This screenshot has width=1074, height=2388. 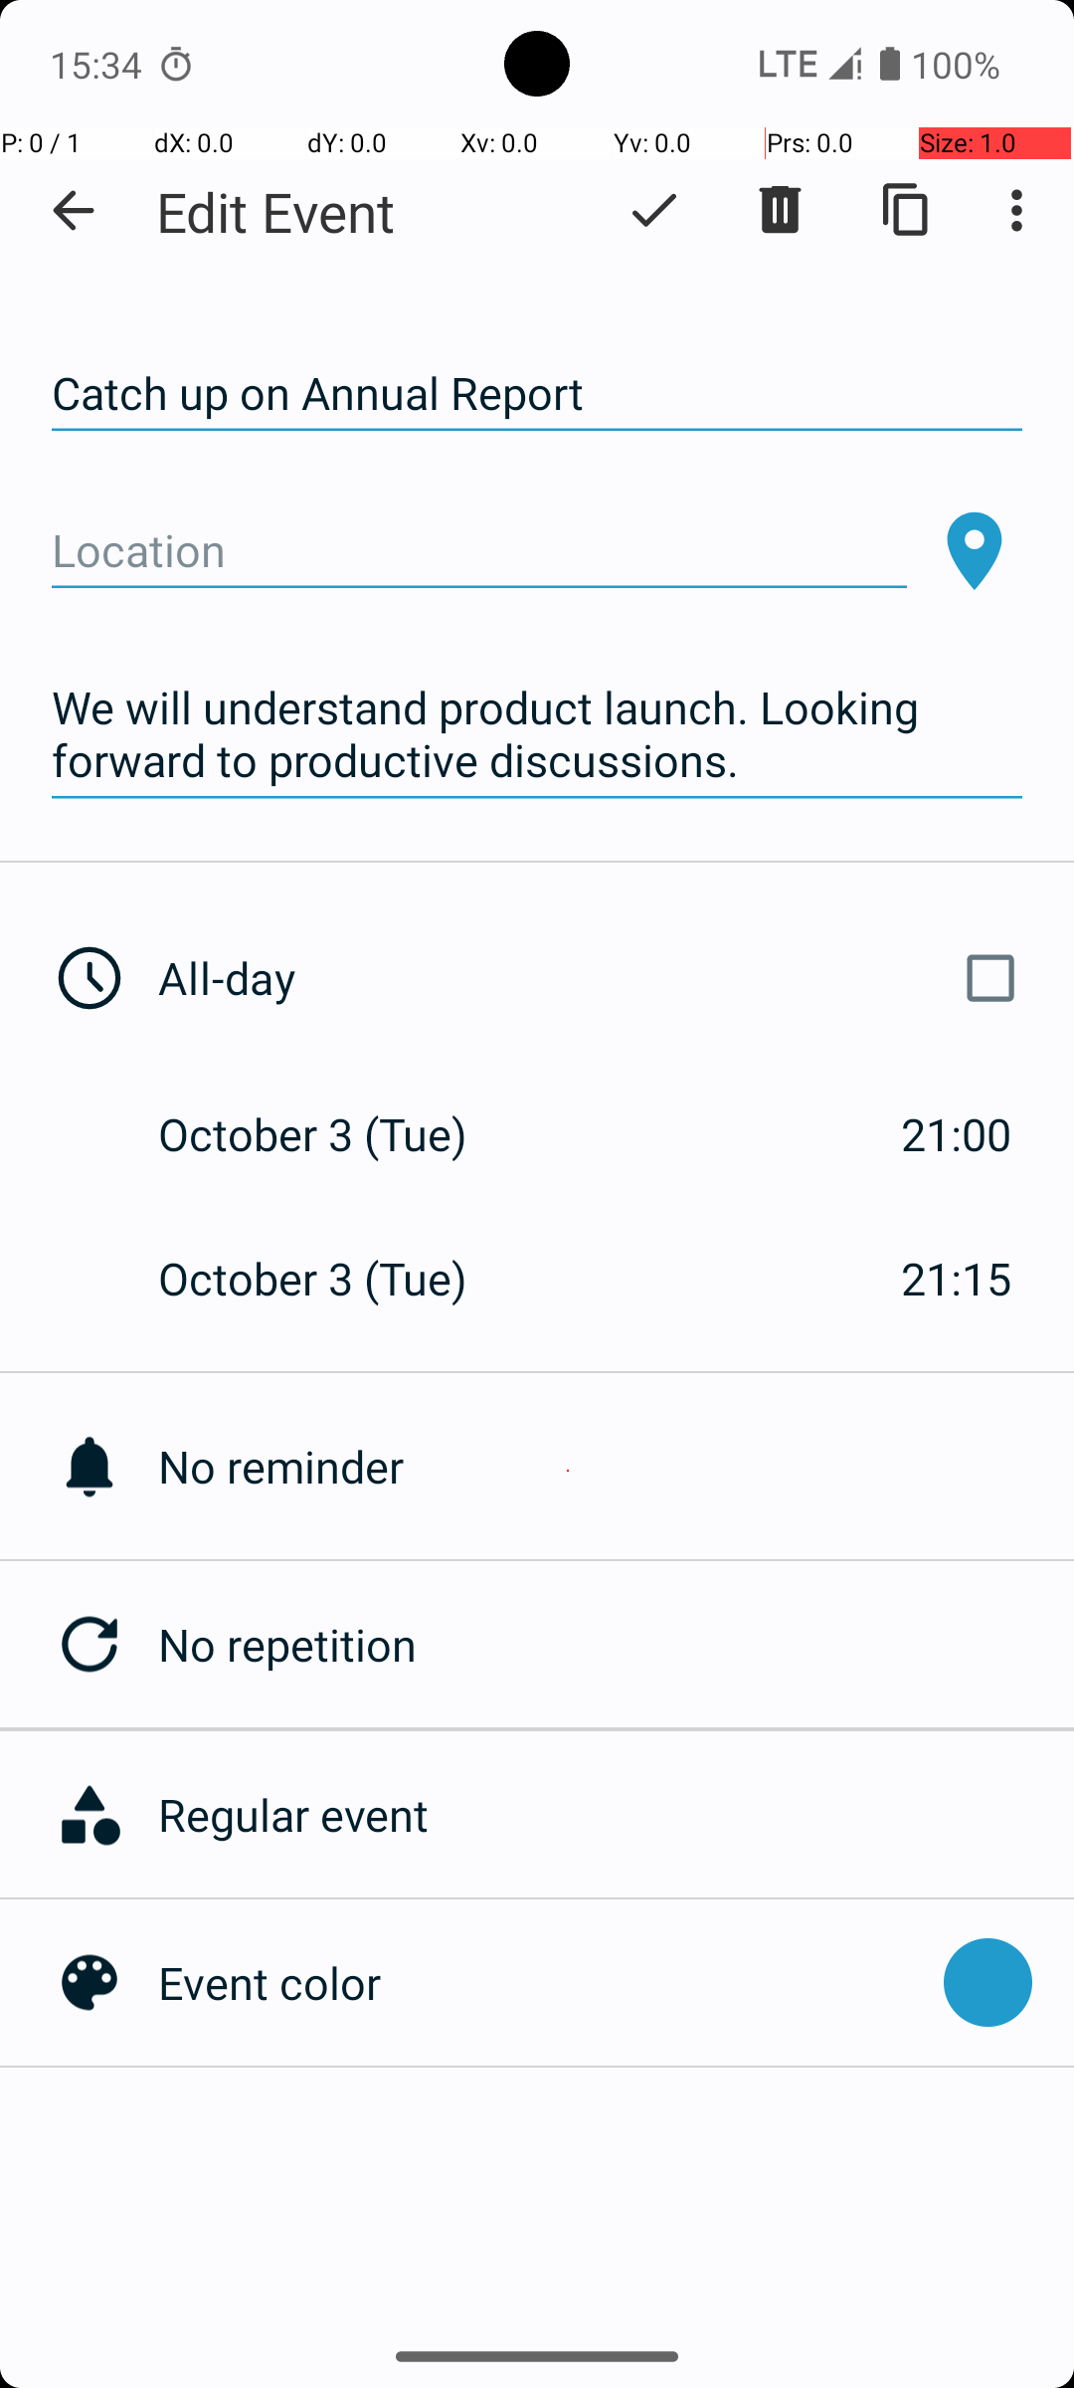 What do you see at coordinates (537, 734) in the screenshot?
I see `We will understand product launch. Looking forward to productive discussions.` at bounding box center [537, 734].